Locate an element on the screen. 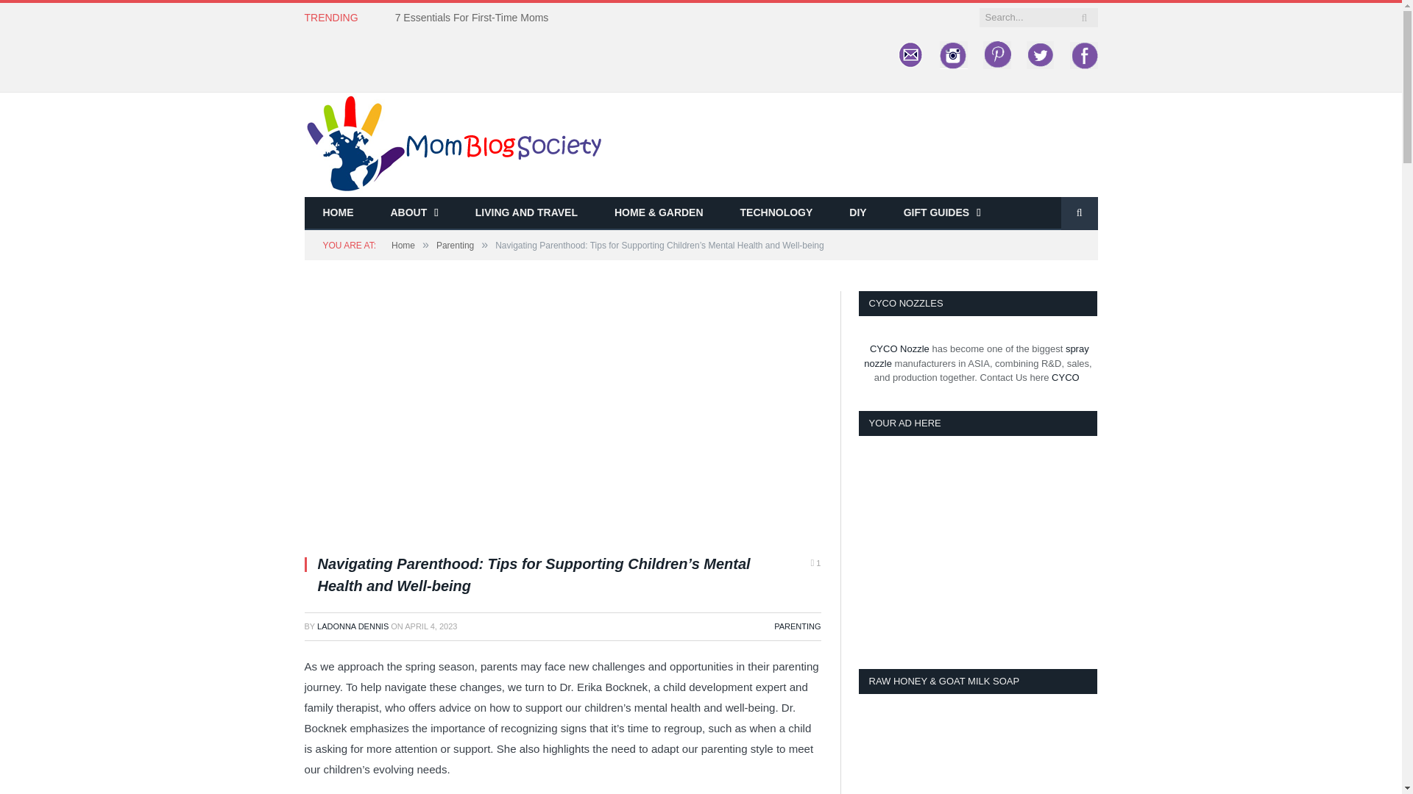  LIVING AND TRAVEL is located at coordinates (526, 213).